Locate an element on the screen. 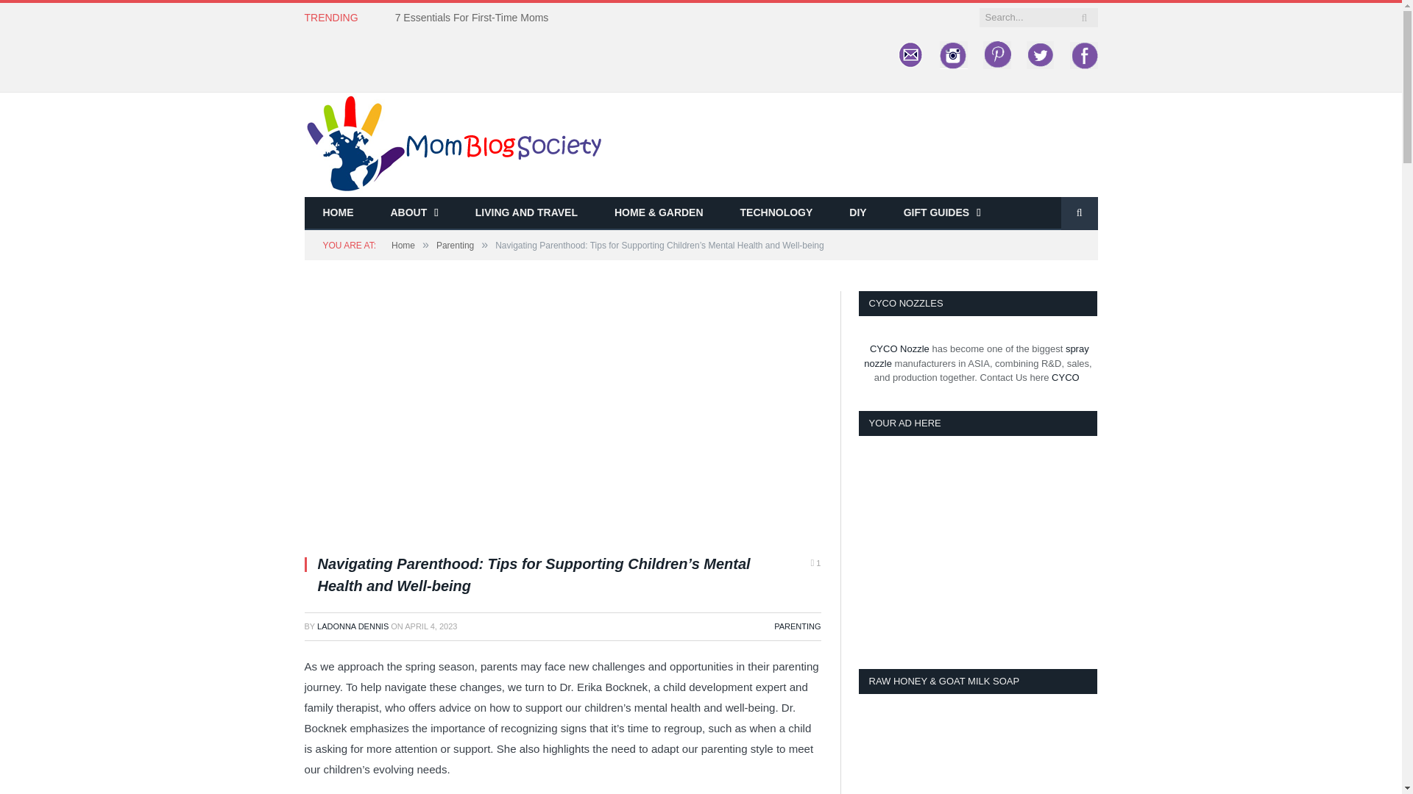  LIVING AND TRAVEL is located at coordinates (526, 213).